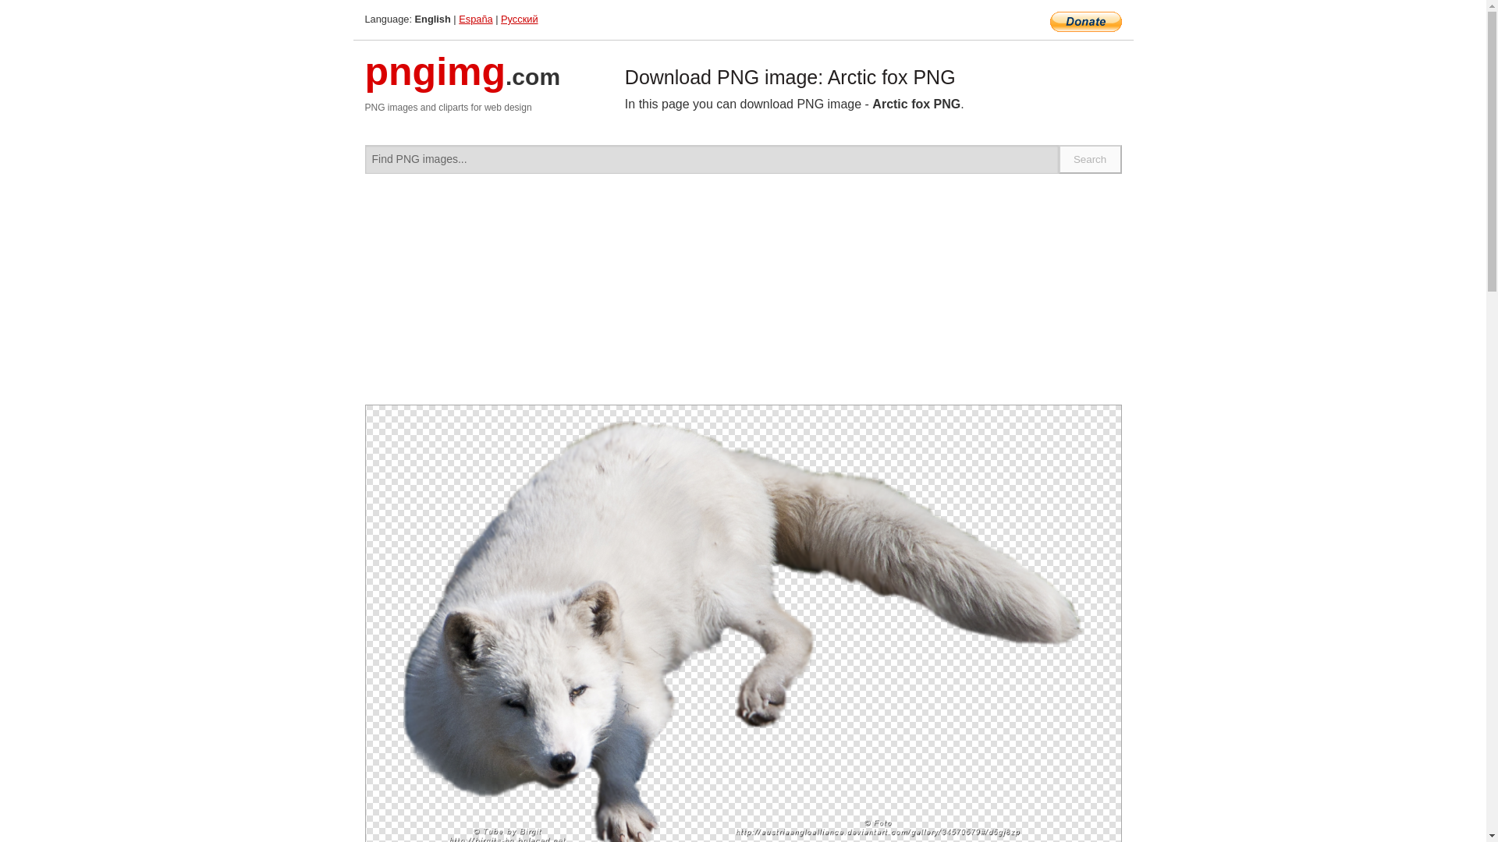 The height and width of the screenshot is (842, 1498). Describe the element at coordinates (463, 81) in the screenshot. I see `pngimg.com` at that location.